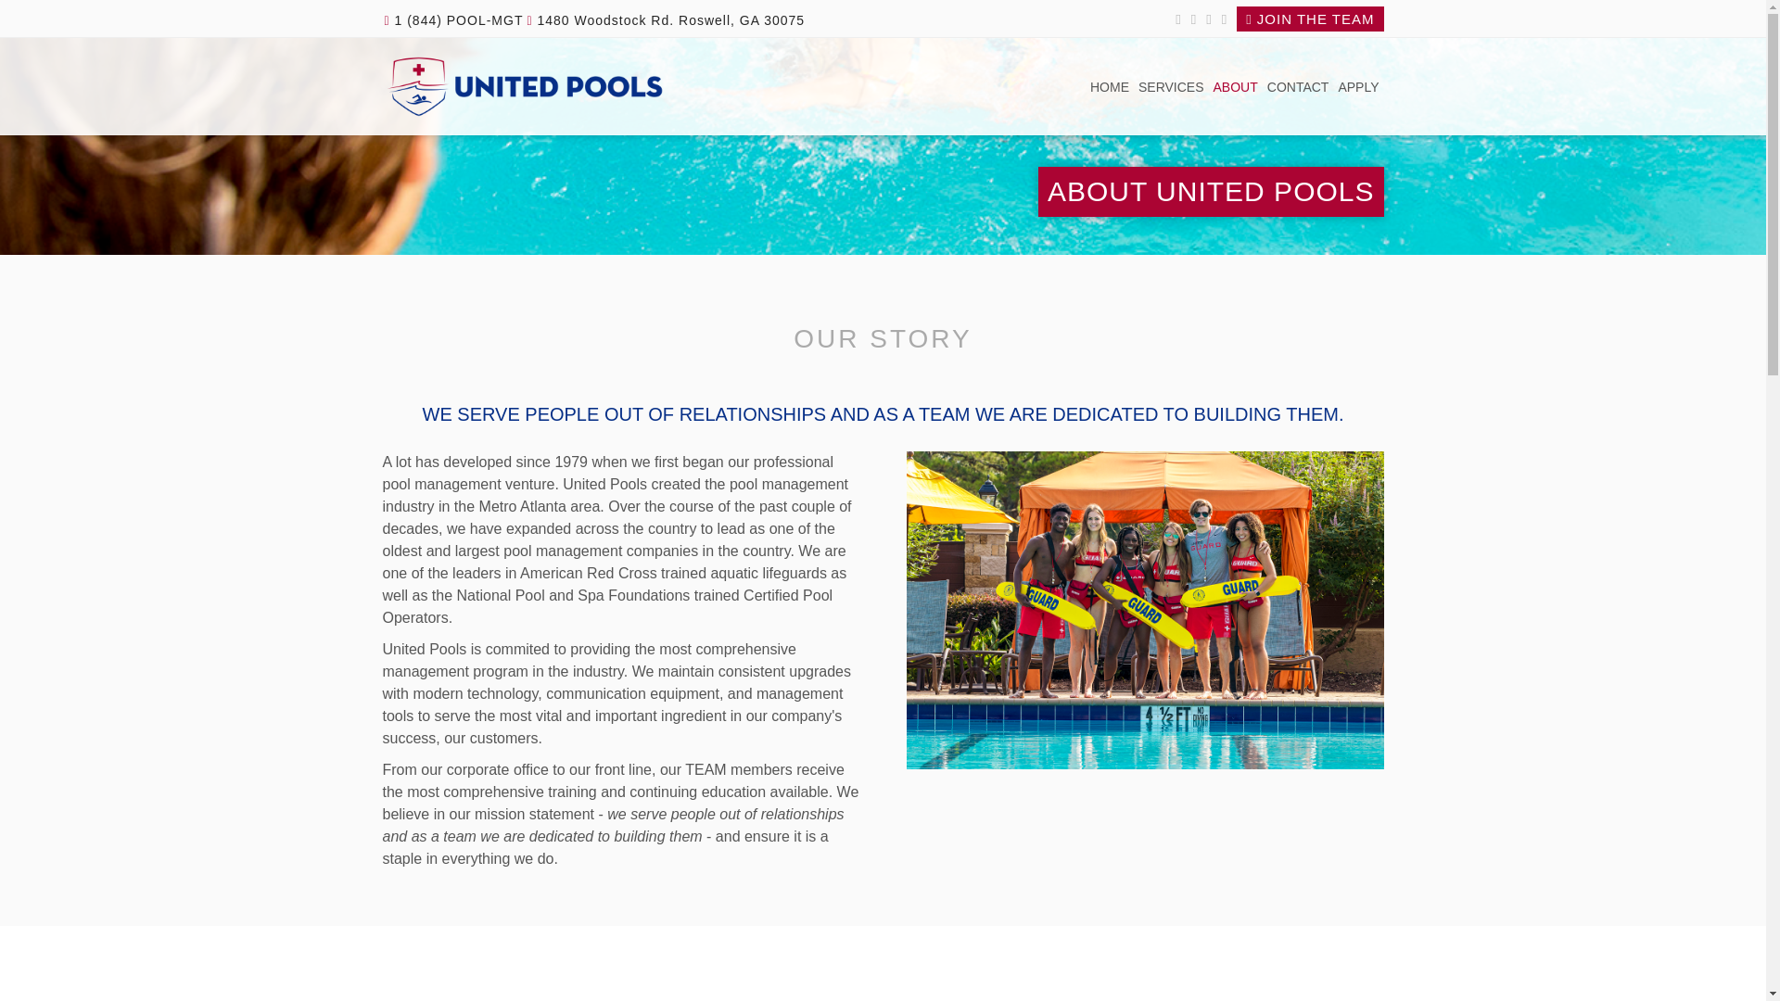 Image resolution: width=1780 pixels, height=1001 pixels. Describe the element at coordinates (1309, 19) in the screenshot. I see `JOIN THE TEAM` at that location.